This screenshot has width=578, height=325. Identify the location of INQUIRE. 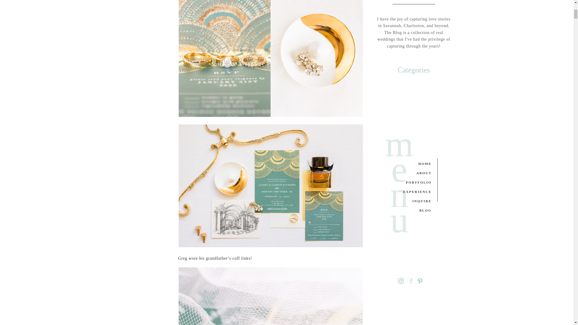
(415, 182).